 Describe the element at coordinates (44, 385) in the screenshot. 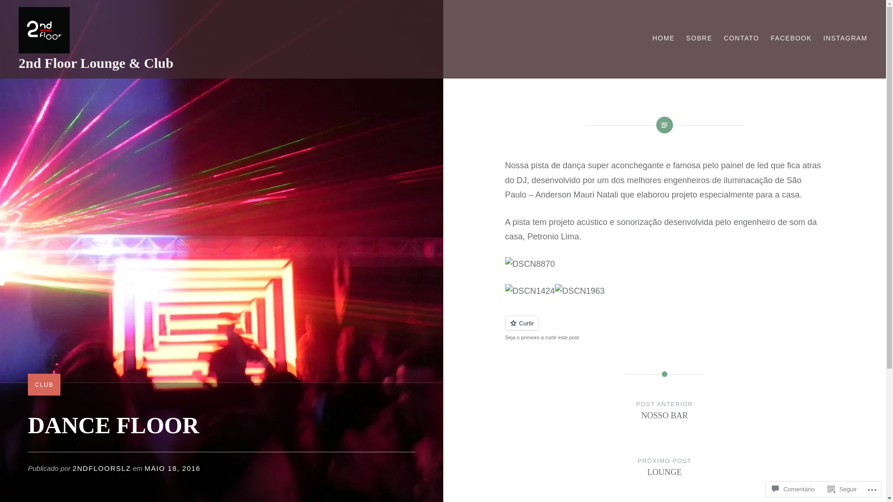

I see `CLUB` at that location.